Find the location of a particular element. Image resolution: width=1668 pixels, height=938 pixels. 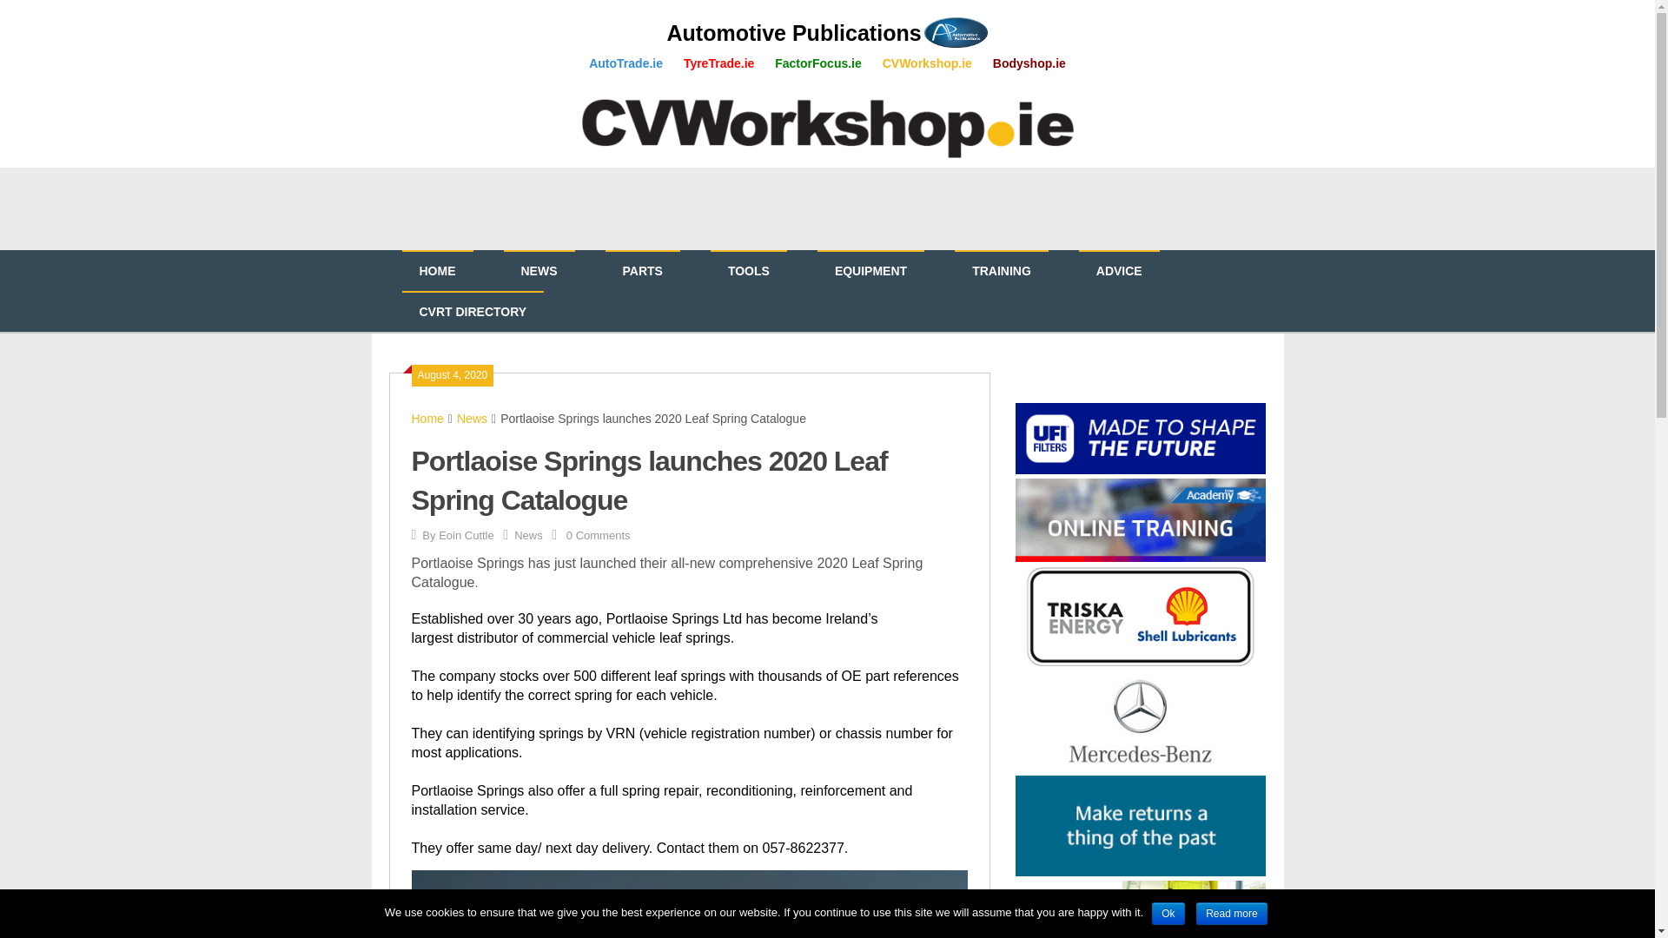

CVRT DIRECTORY is located at coordinates (473, 312).